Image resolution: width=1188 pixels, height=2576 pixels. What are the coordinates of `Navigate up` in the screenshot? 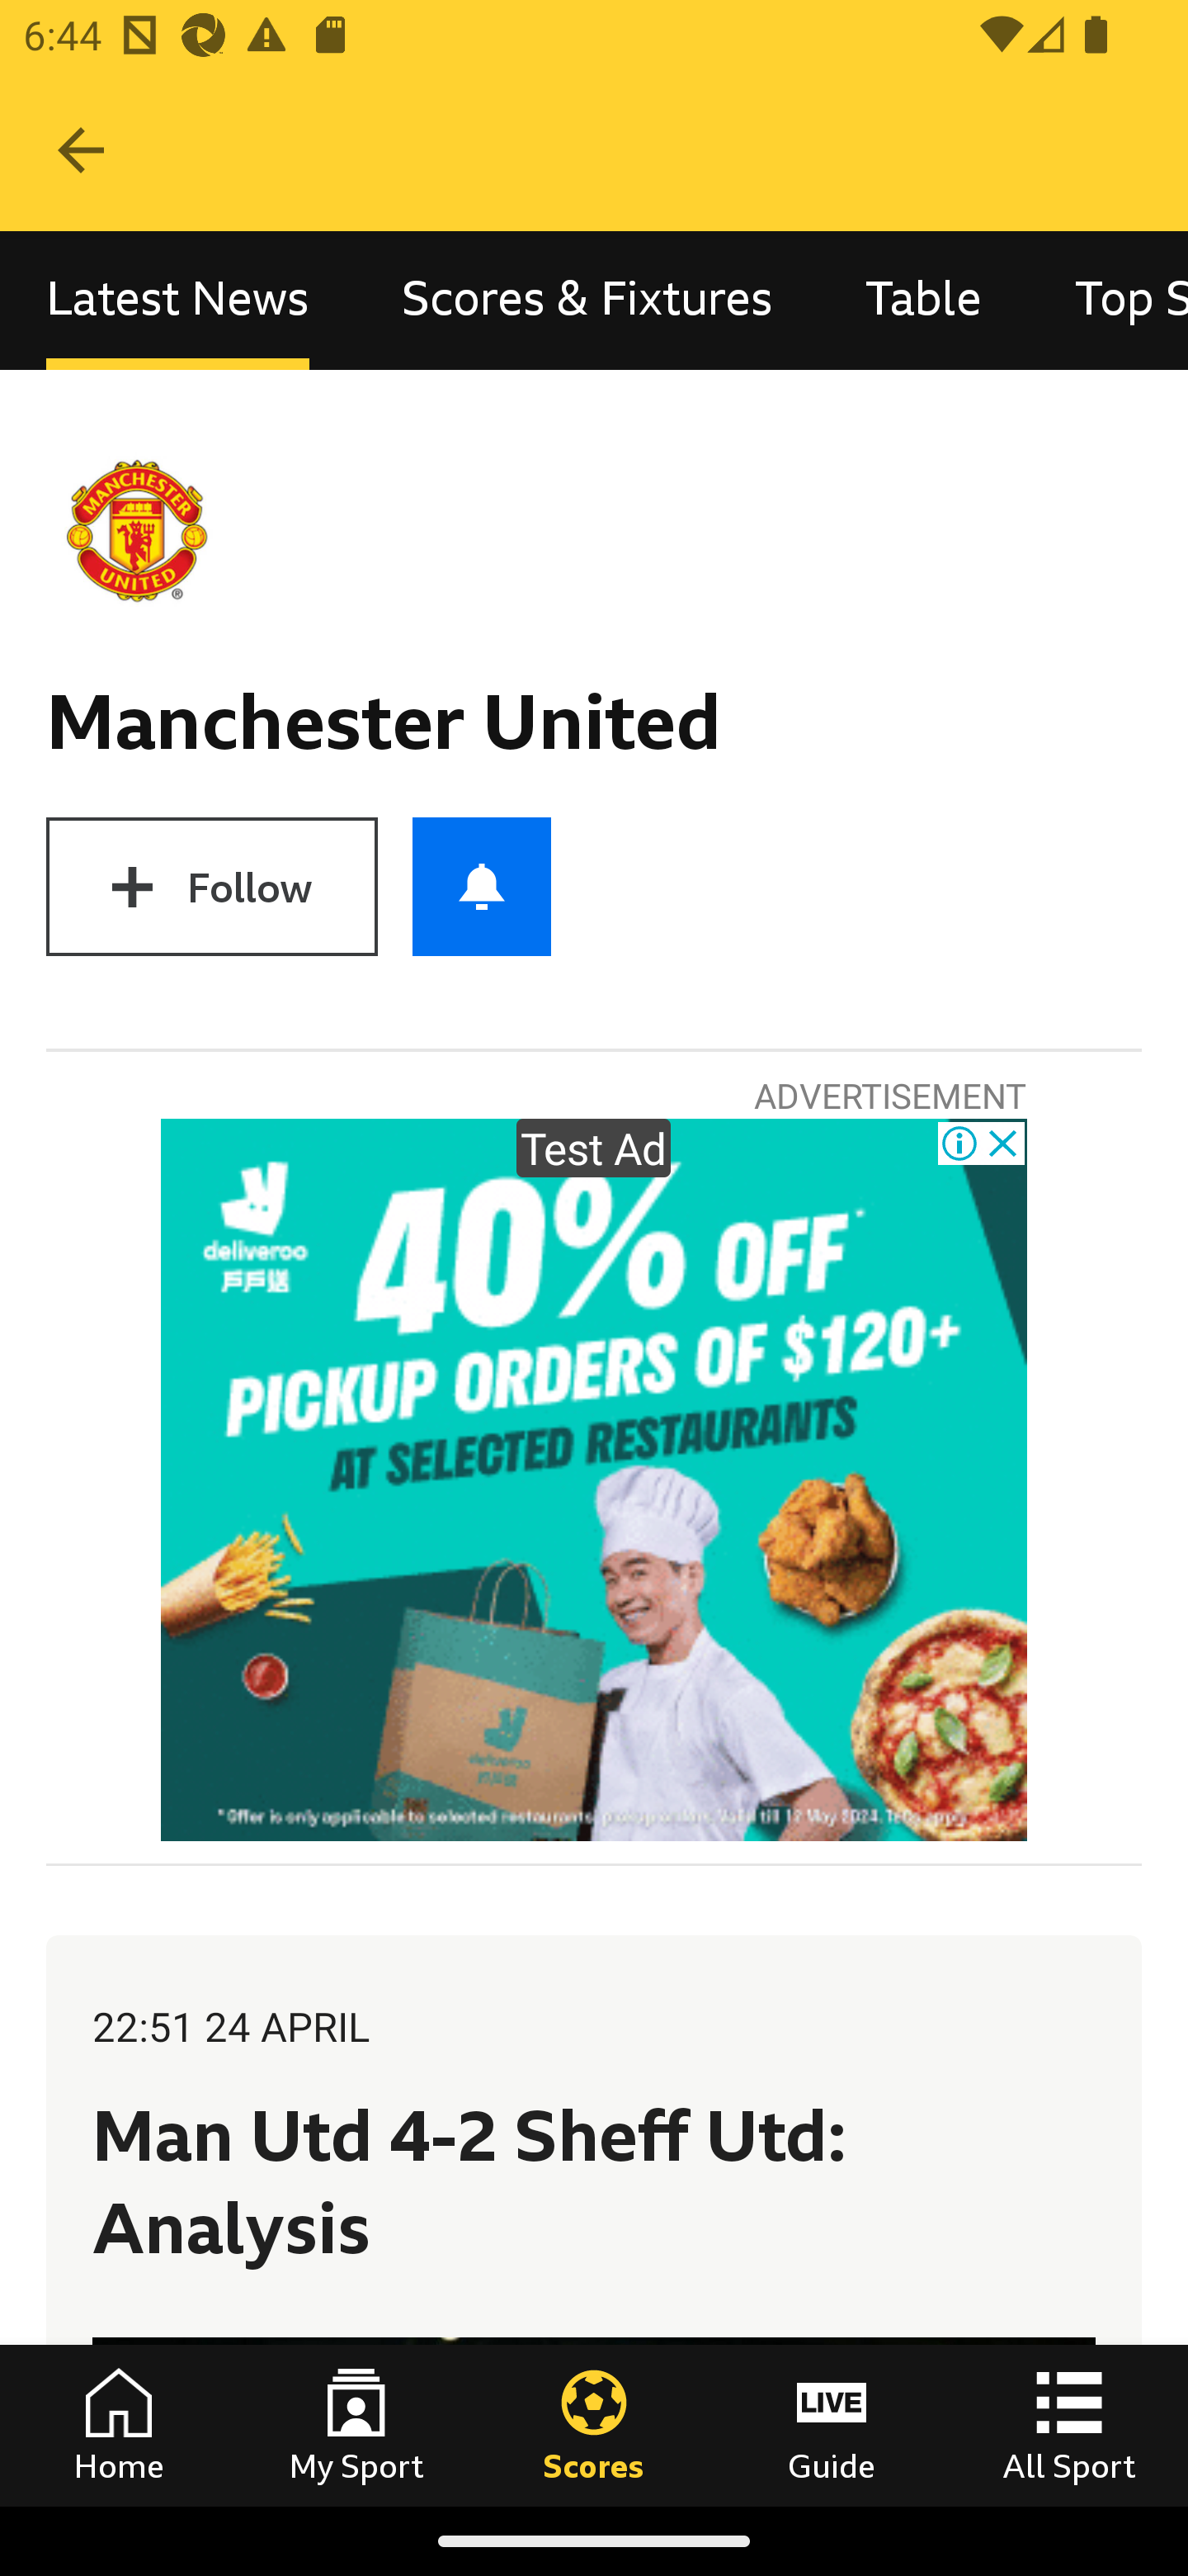 It's located at (81, 150).